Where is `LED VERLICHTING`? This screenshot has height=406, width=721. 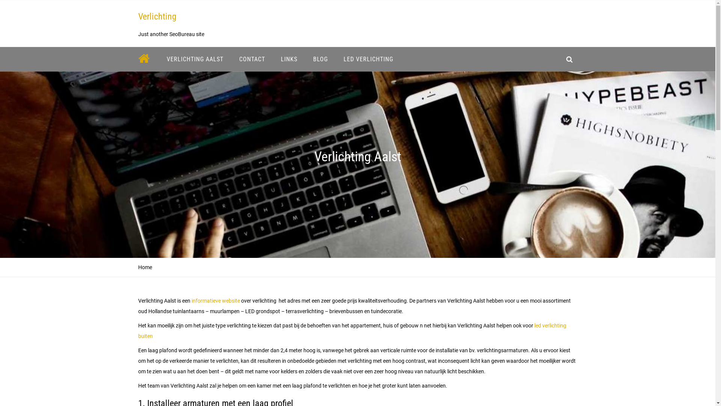 LED VERLICHTING is located at coordinates (368, 59).